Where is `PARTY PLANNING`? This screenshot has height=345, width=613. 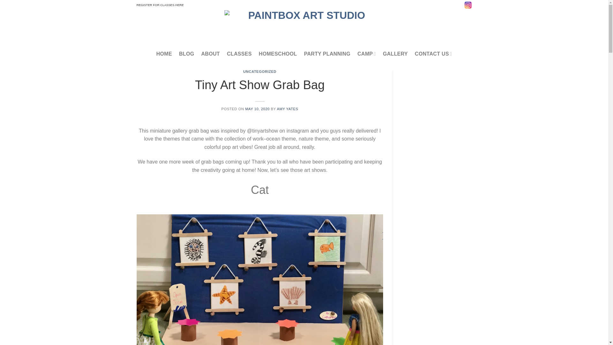 PARTY PLANNING is located at coordinates (327, 54).